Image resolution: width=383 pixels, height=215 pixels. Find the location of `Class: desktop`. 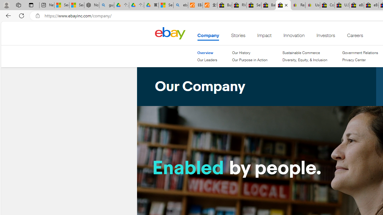

Class: desktop is located at coordinates (170, 33).